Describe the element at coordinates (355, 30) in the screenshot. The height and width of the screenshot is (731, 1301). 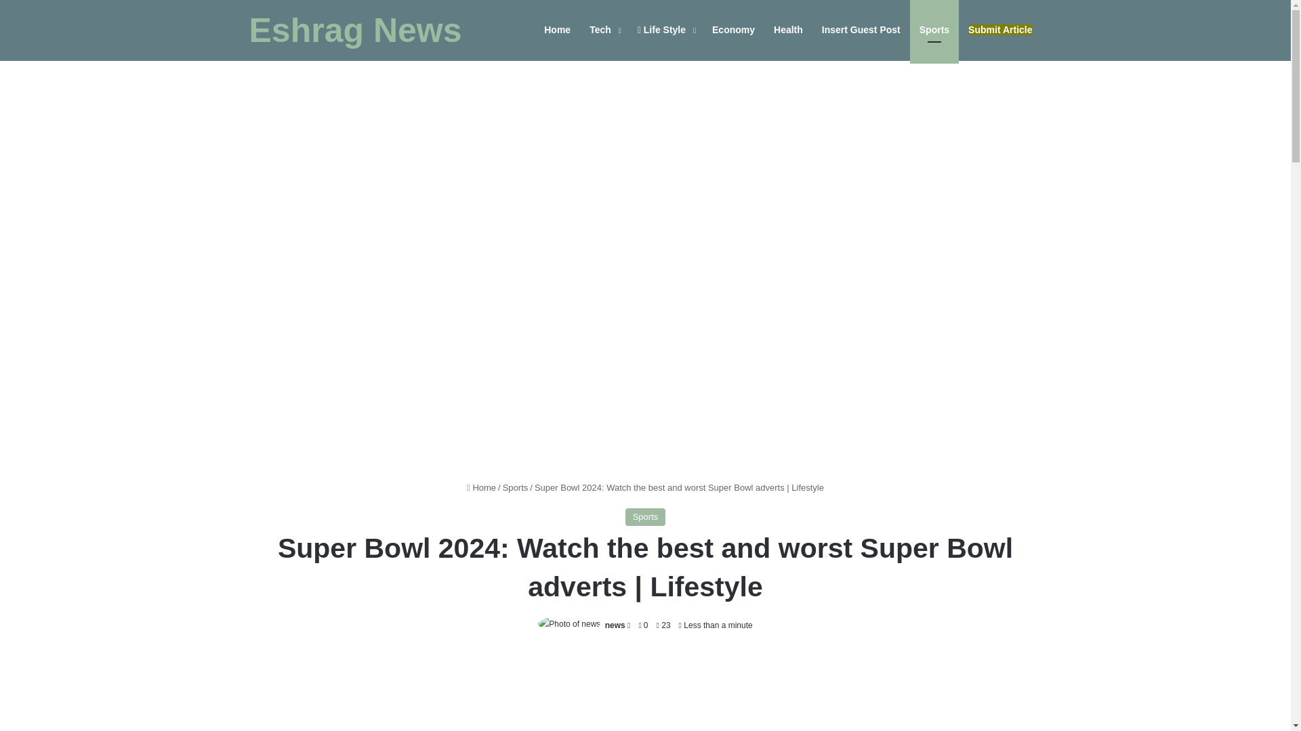
I see `Eshrag News` at that location.